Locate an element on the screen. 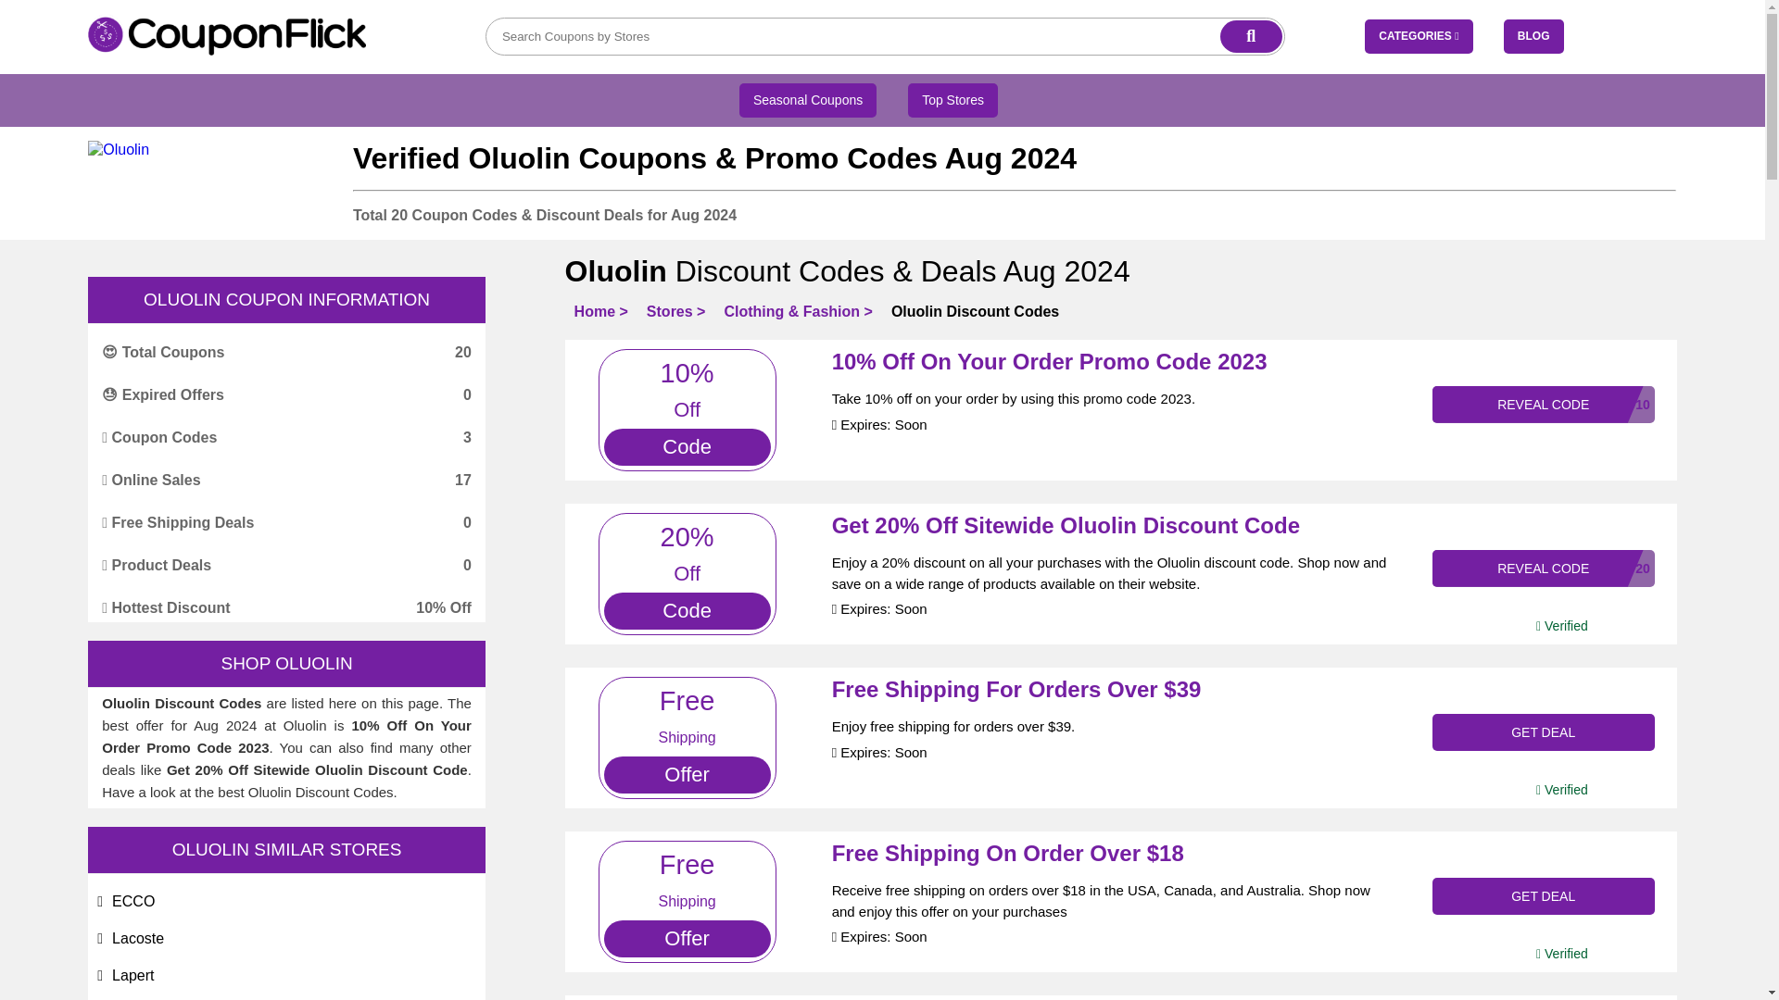 Image resolution: width=1779 pixels, height=1000 pixels. Oluolin Coupon Codes and Deals is located at coordinates (119, 150).